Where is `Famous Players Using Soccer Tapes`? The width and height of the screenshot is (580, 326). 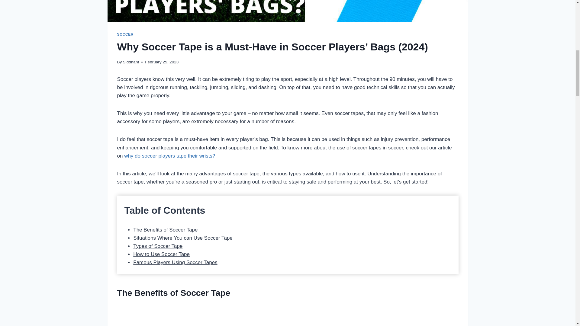 Famous Players Using Soccer Tapes is located at coordinates (175, 262).